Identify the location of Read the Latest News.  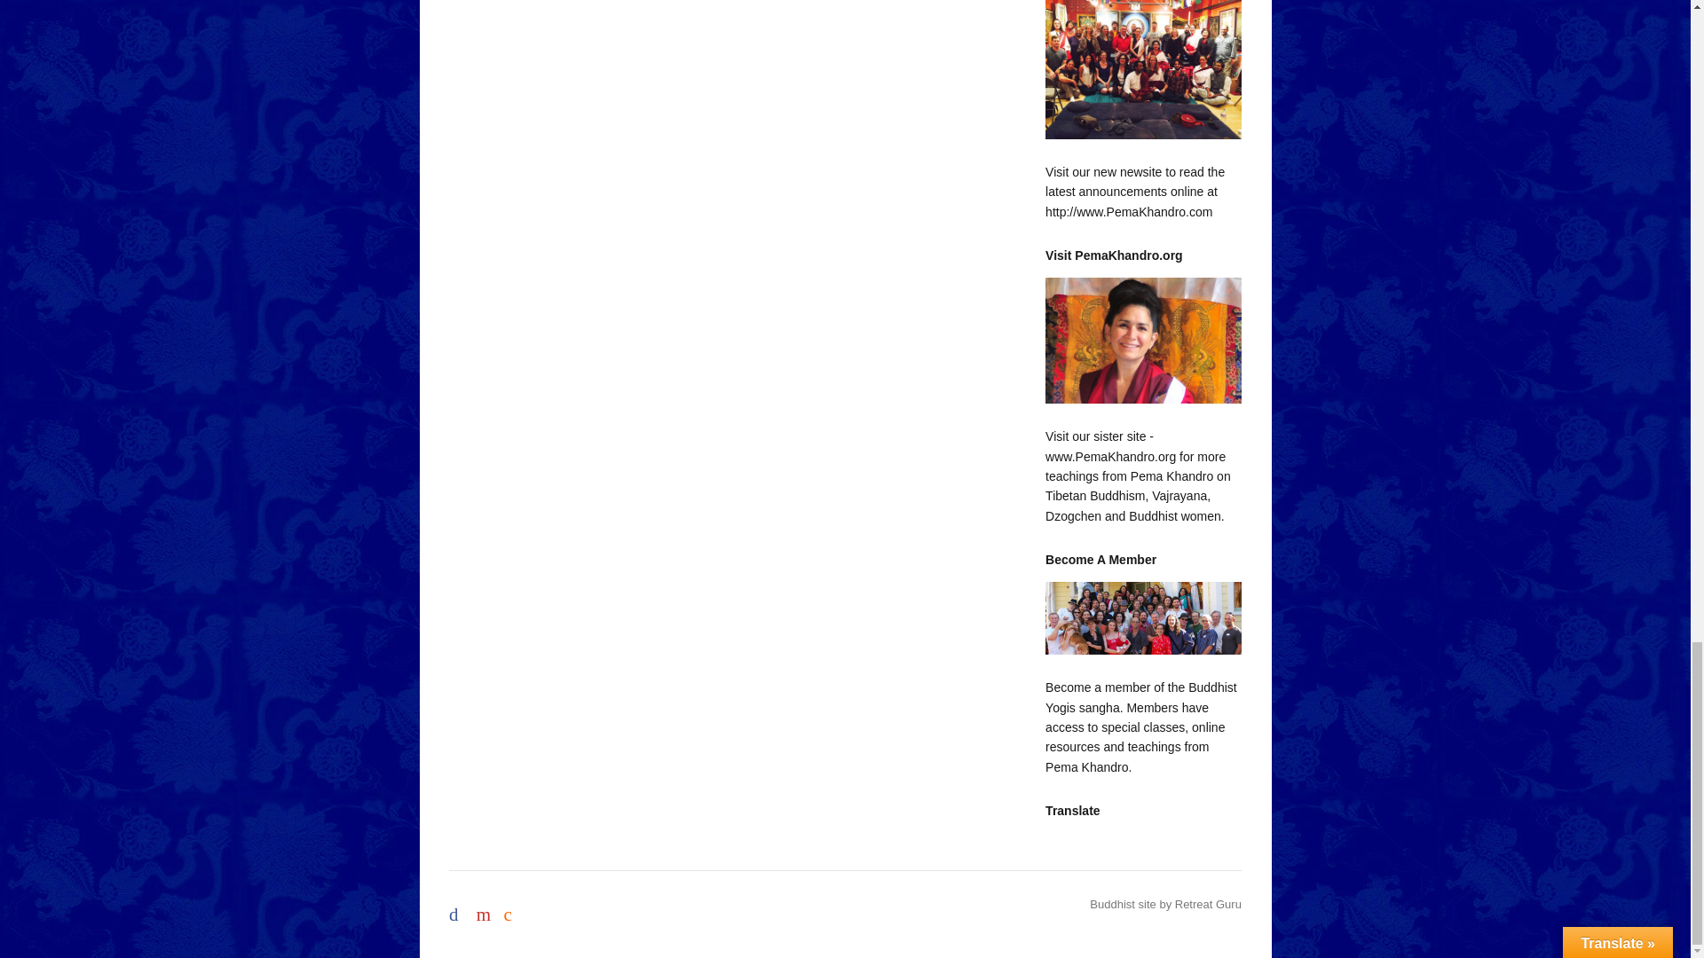
(1143, 69).